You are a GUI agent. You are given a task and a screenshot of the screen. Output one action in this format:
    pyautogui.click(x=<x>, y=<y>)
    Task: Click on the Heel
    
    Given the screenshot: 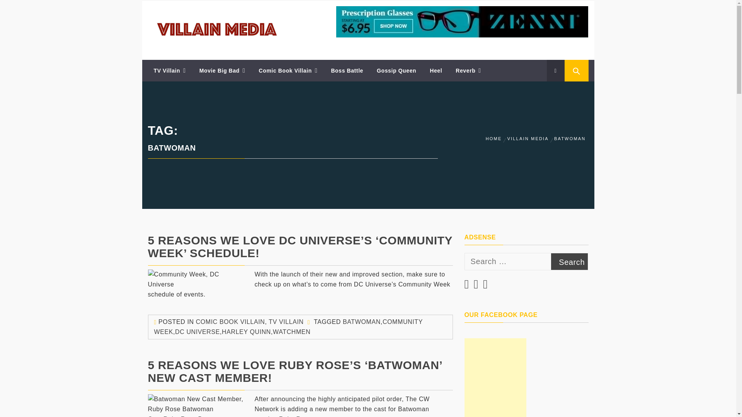 What is the action you would take?
    pyautogui.click(x=436, y=70)
    